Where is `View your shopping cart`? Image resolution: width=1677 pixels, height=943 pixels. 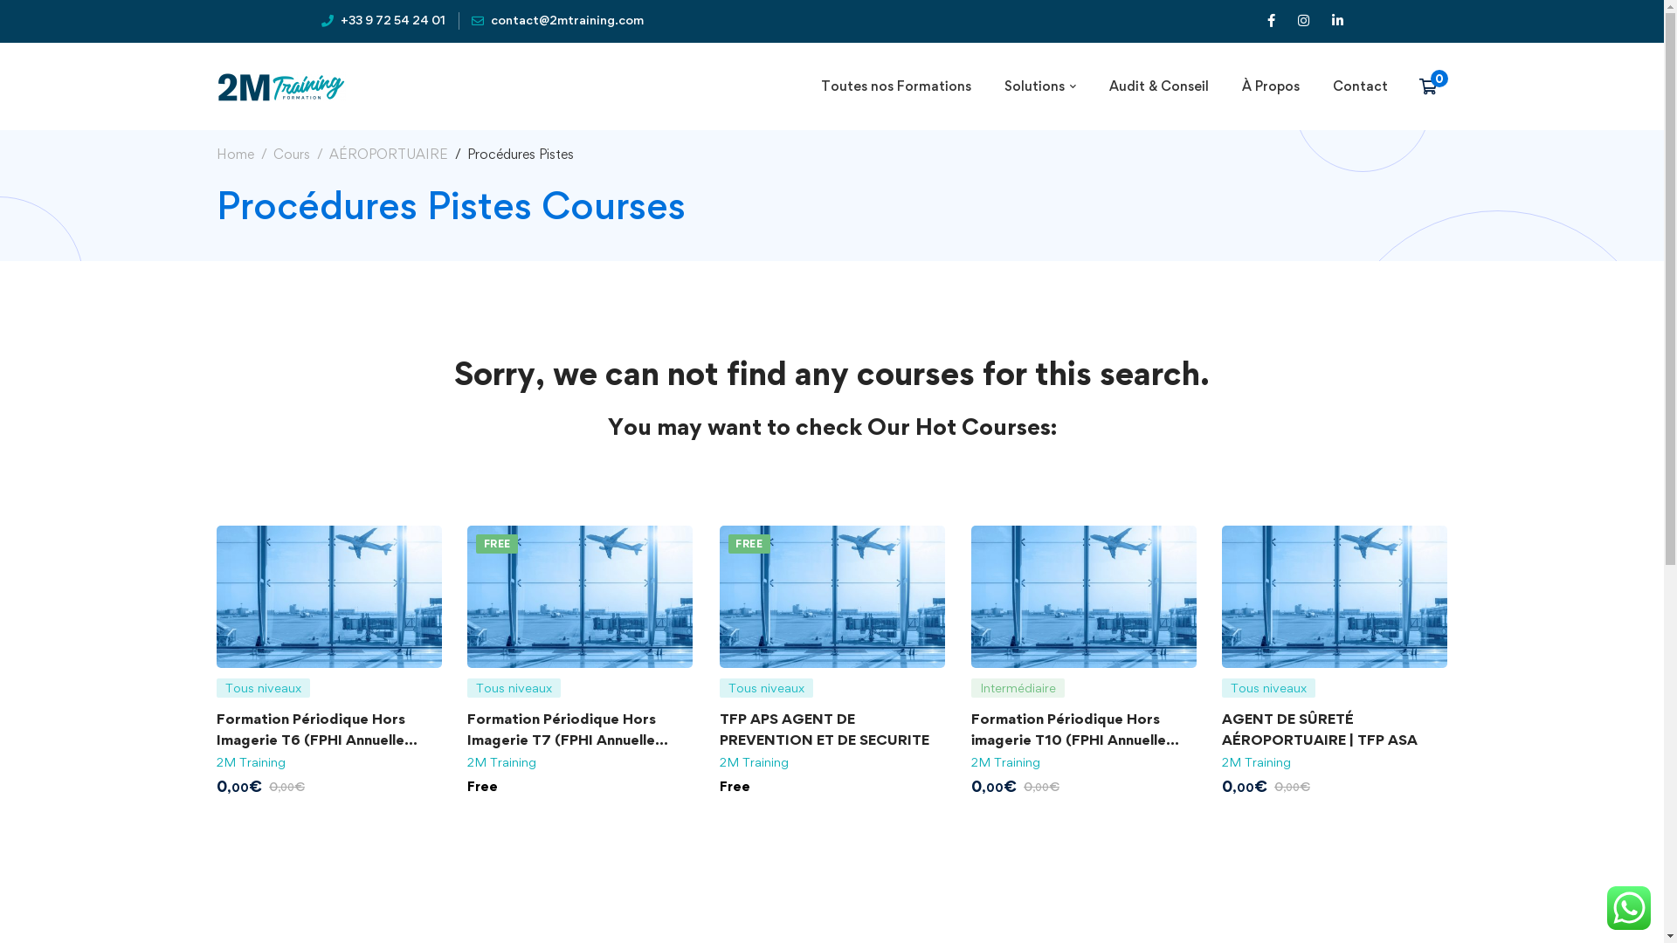 View your shopping cart is located at coordinates (1432, 86).